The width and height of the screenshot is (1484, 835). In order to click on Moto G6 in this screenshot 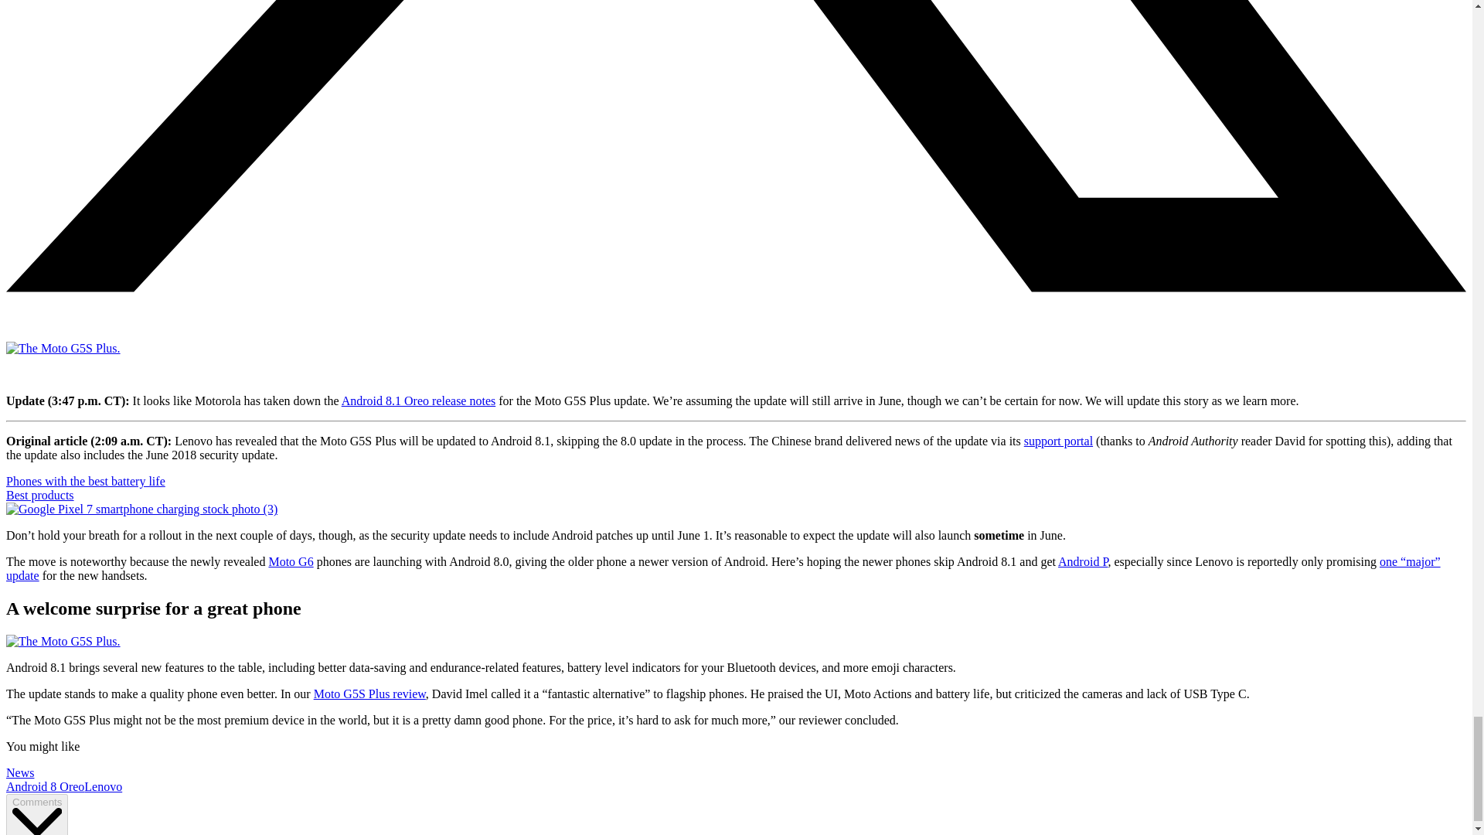, I will do `click(291, 561)`.